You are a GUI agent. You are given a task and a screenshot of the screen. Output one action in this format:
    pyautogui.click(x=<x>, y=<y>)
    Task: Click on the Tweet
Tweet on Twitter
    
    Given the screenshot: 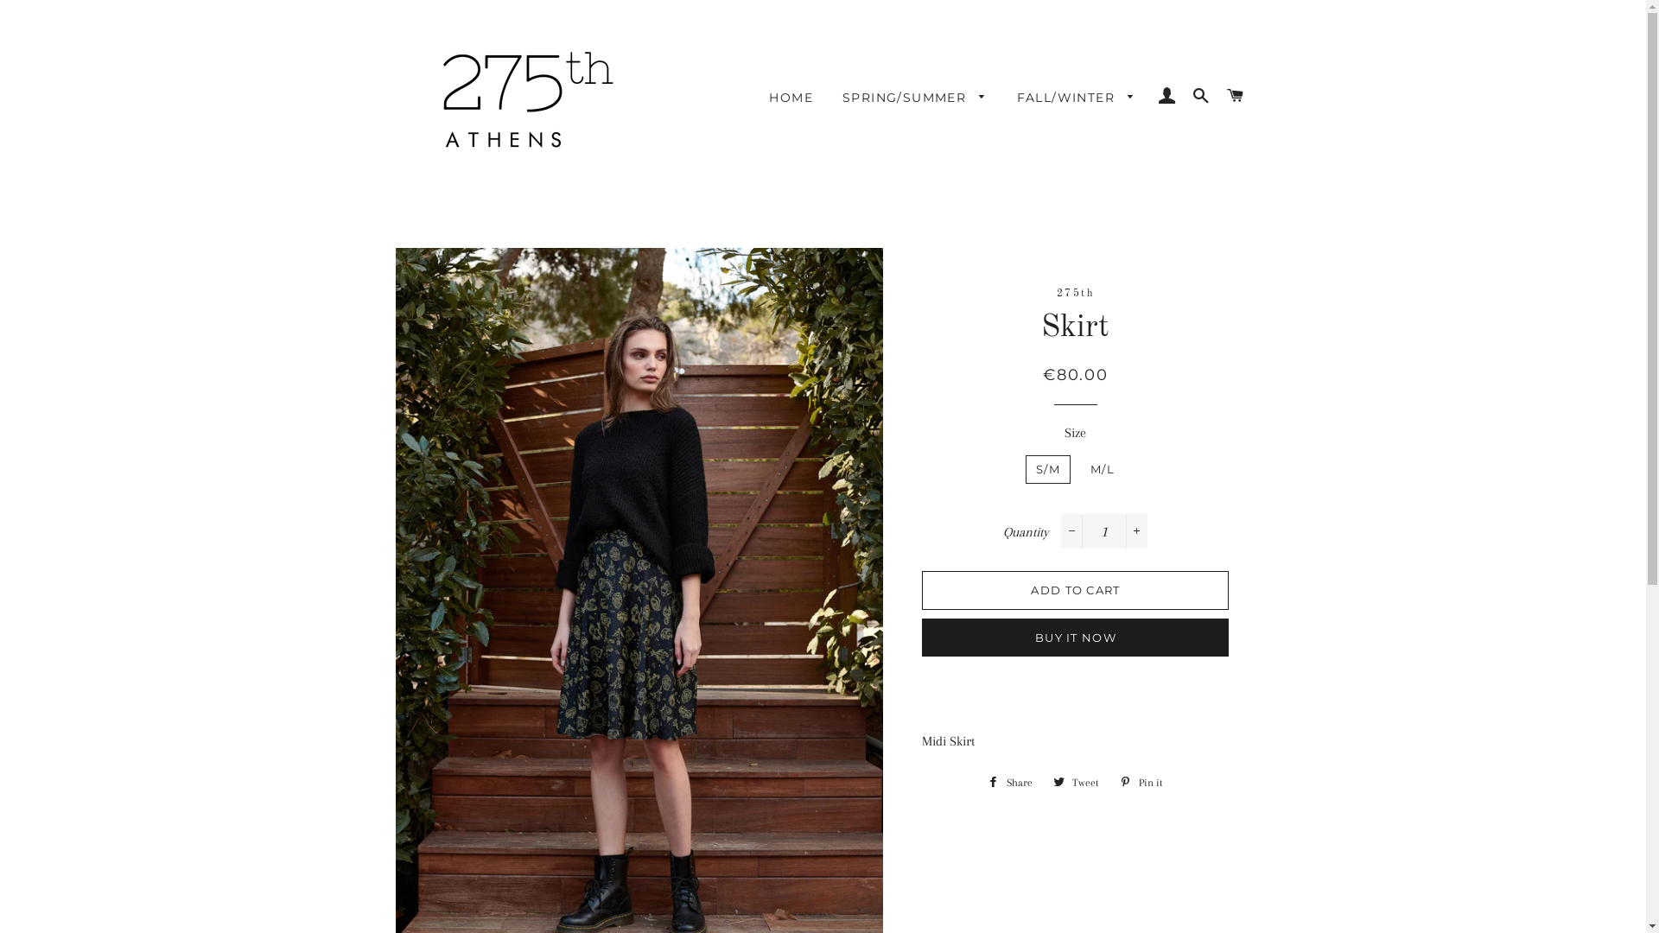 What is the action you would take?
    pyautogui.click(x=1077, y=783)
    